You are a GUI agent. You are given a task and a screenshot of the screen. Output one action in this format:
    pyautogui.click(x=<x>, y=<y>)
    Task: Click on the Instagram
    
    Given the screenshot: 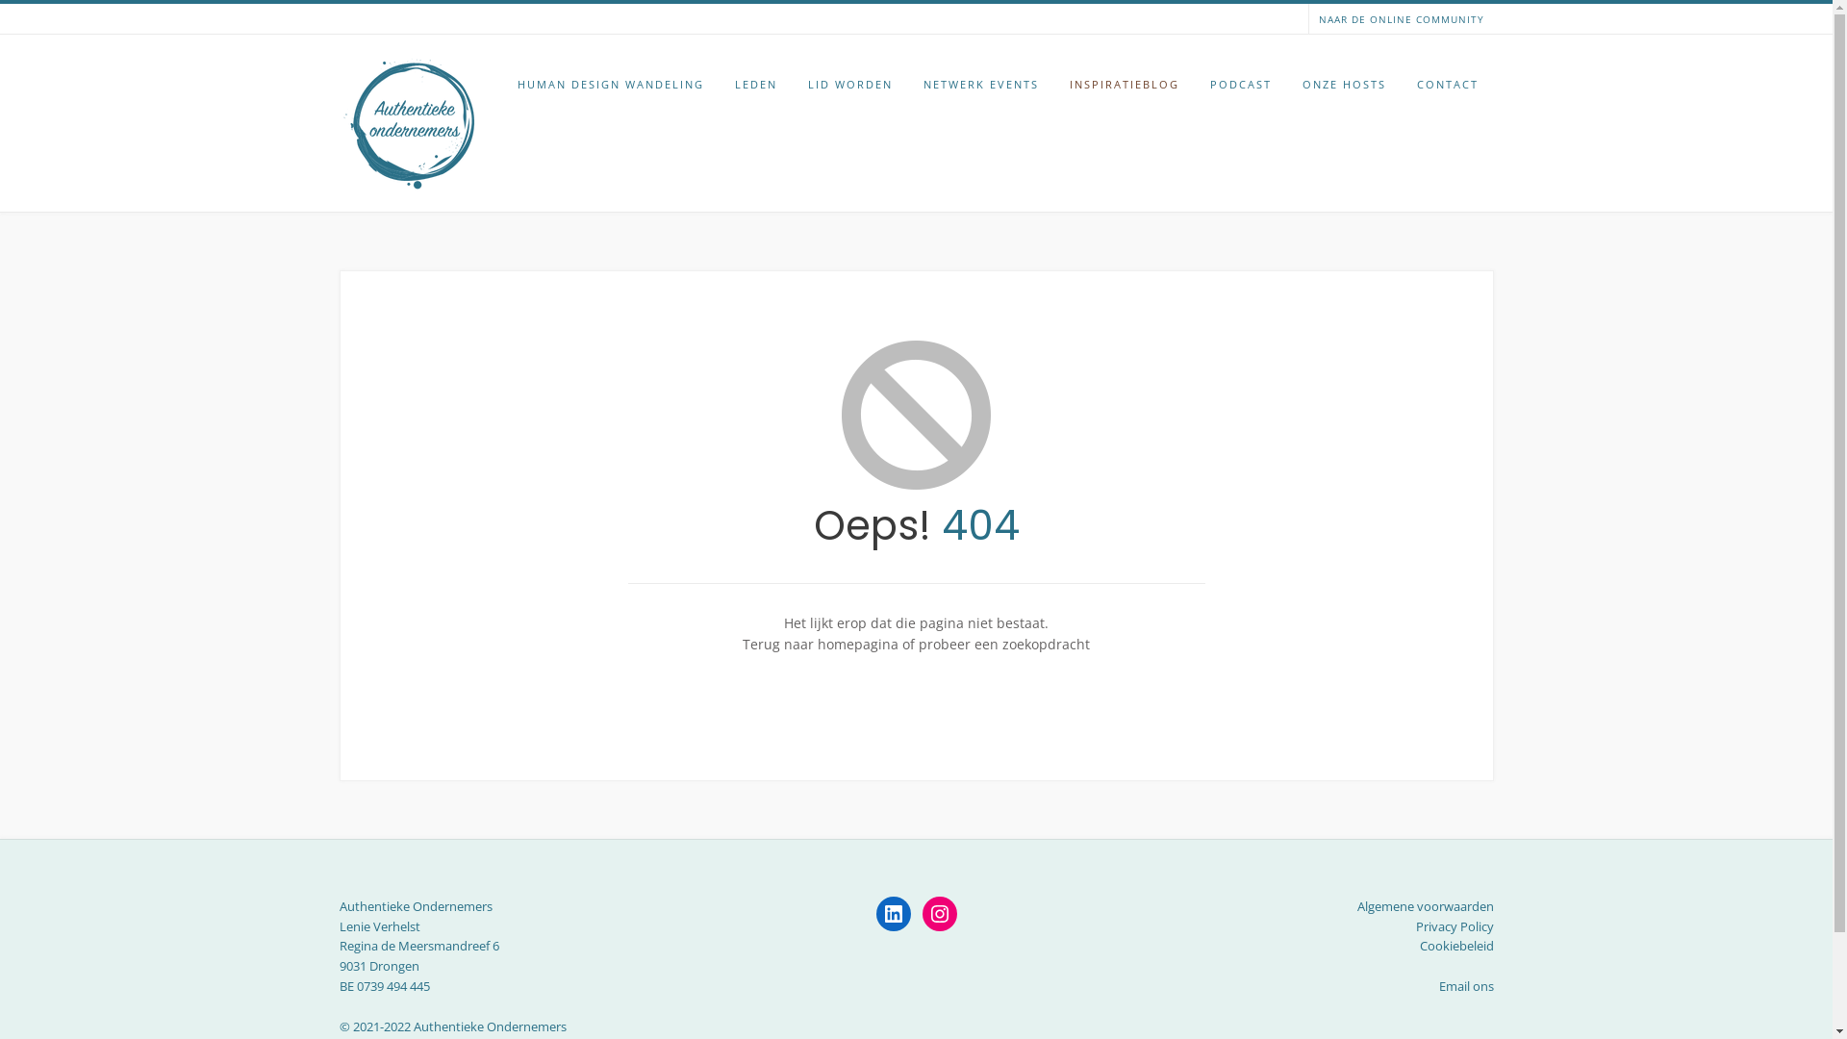 What is the action you would take?
    pyautogui.click(x=939, y=914)
    